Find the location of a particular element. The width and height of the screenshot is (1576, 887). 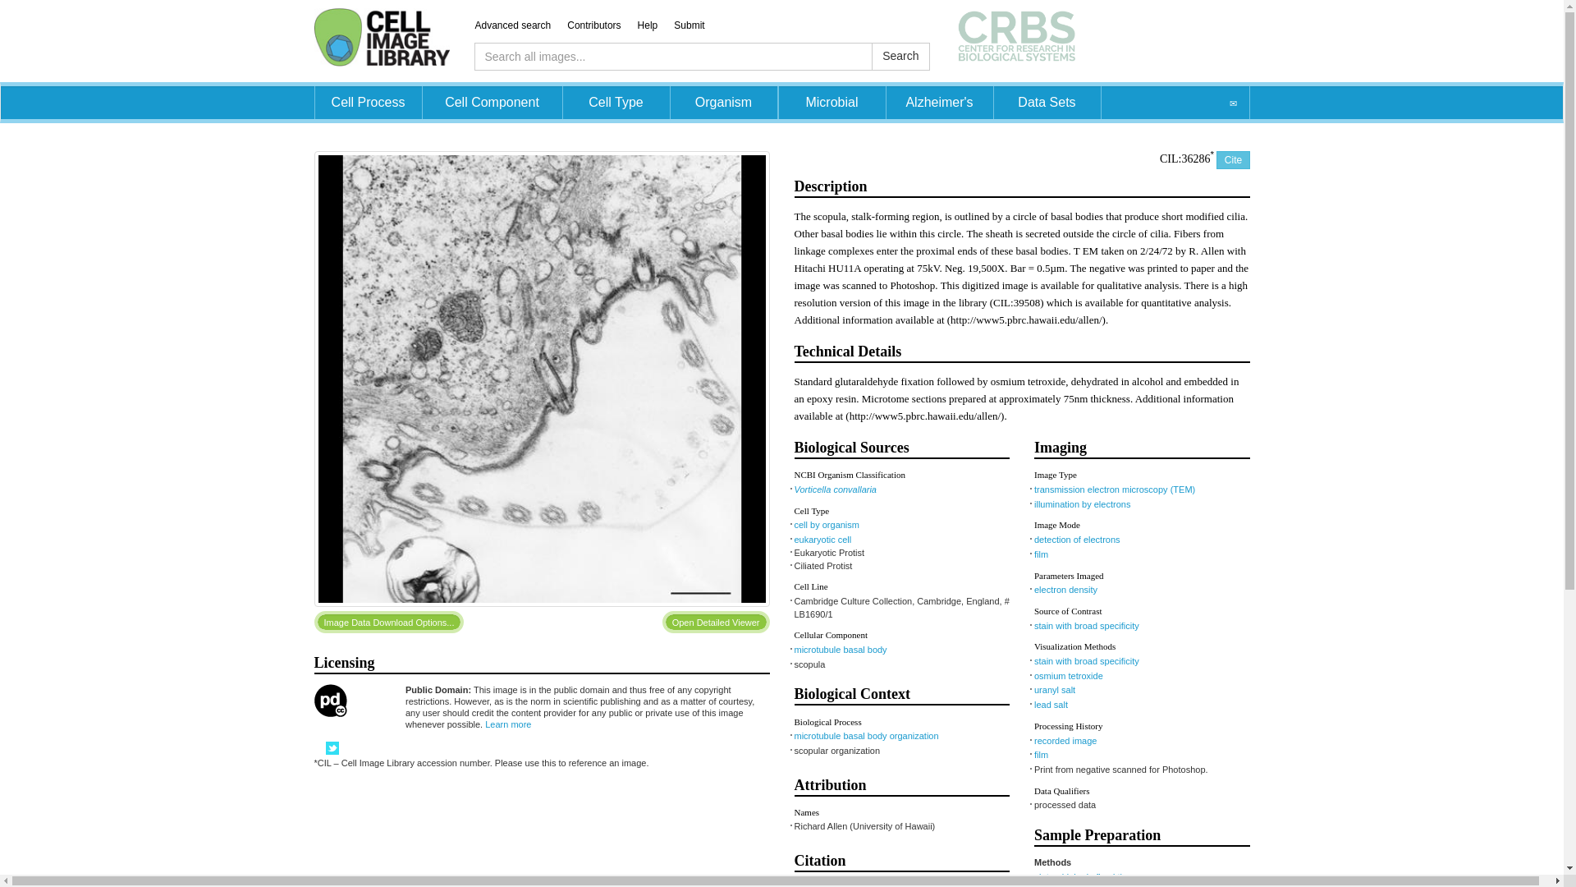

Open Detailed Viewer is located at coordinates (716, 623).